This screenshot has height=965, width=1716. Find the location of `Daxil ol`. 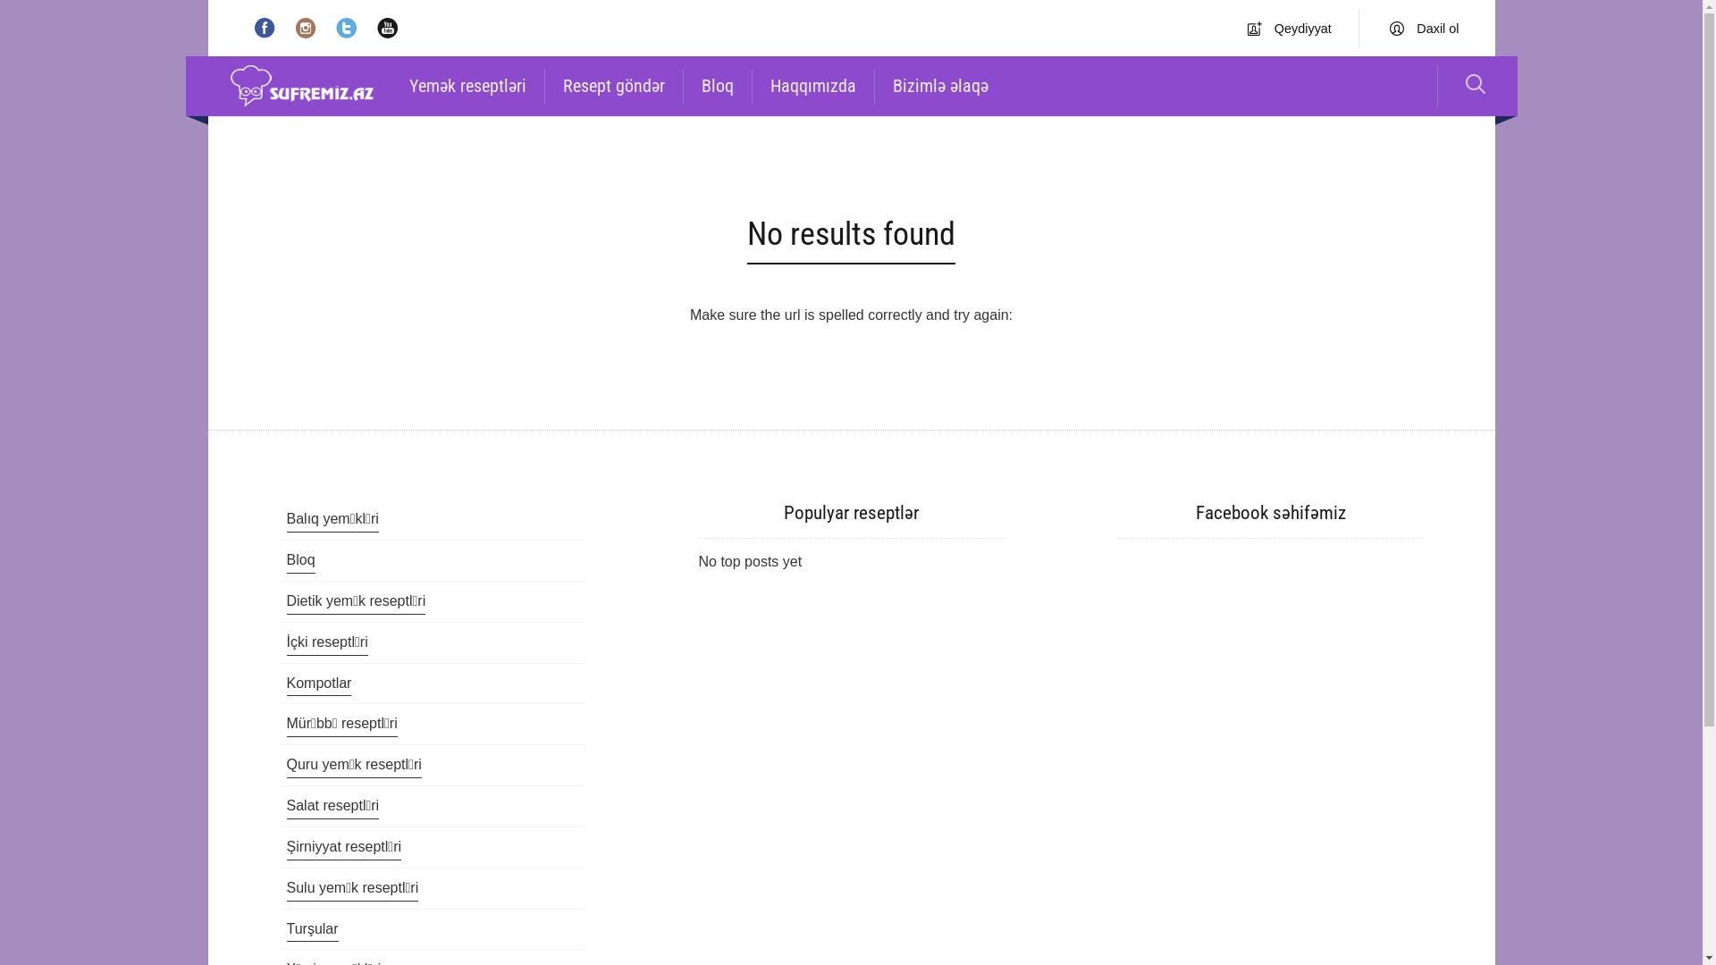

Daxil ol is located at coordinates (1425, 29).